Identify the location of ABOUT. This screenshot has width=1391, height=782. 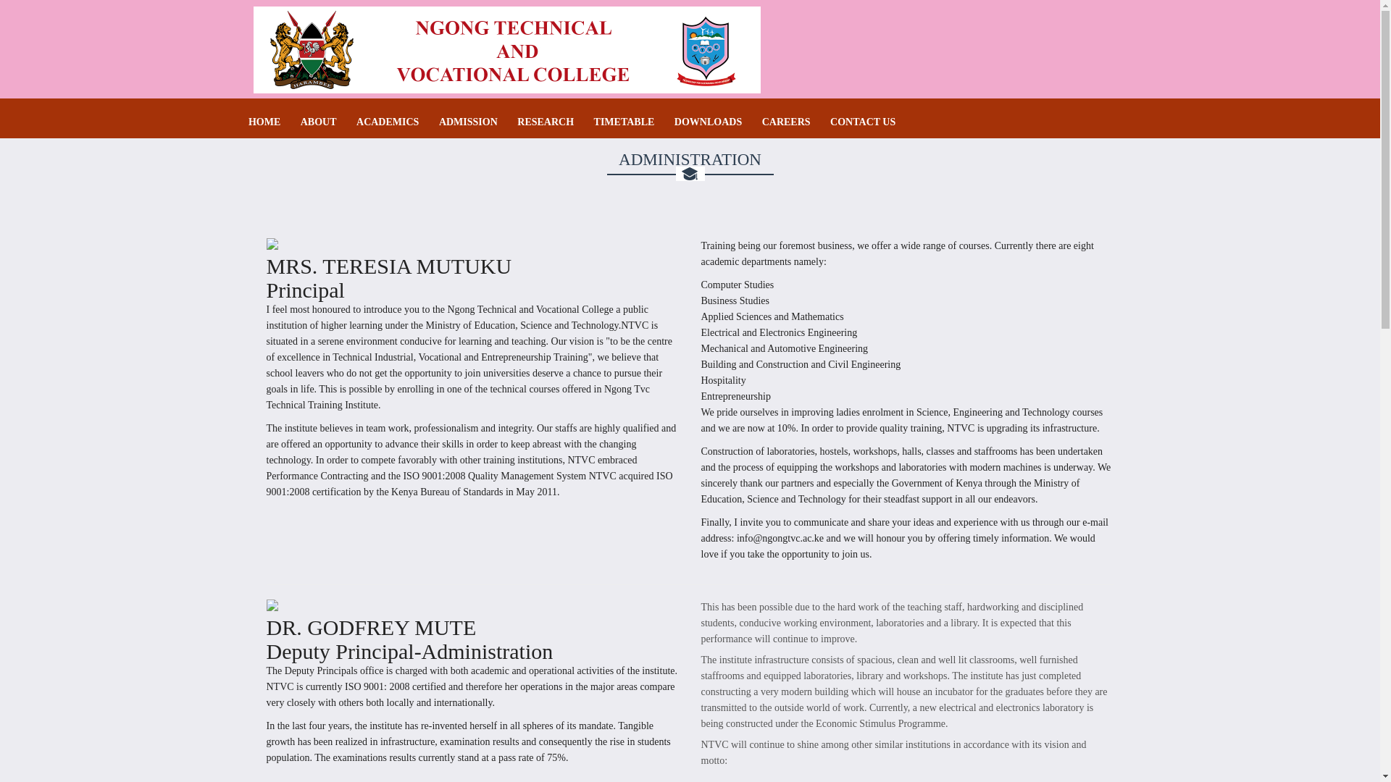
(318, 122).